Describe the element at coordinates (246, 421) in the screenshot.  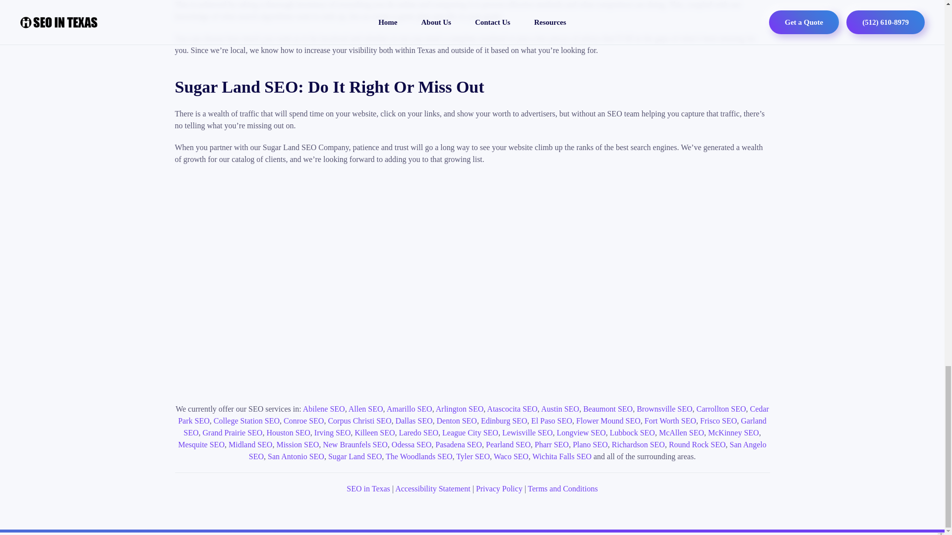
I see `College Station SEO` at that location.